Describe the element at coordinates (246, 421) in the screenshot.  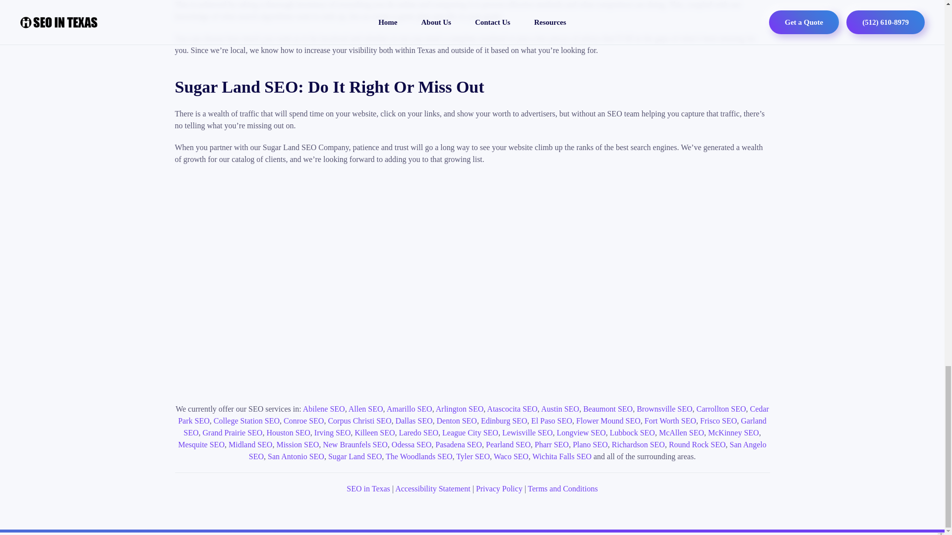
I see `College Station SEO` at that location.